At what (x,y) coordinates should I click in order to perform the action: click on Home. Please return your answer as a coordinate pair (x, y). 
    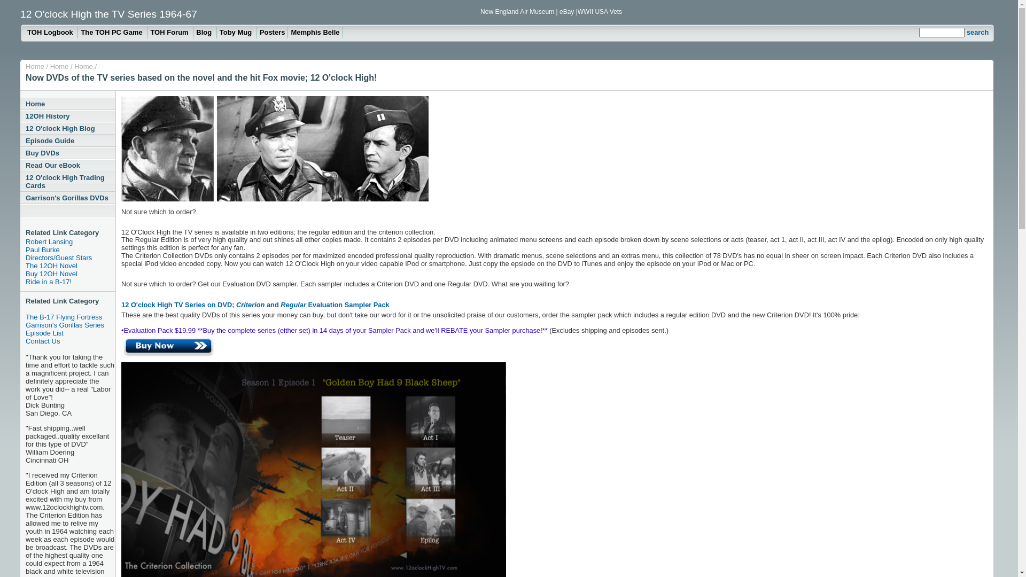
    Looking at the image, I should click on (68, 104).